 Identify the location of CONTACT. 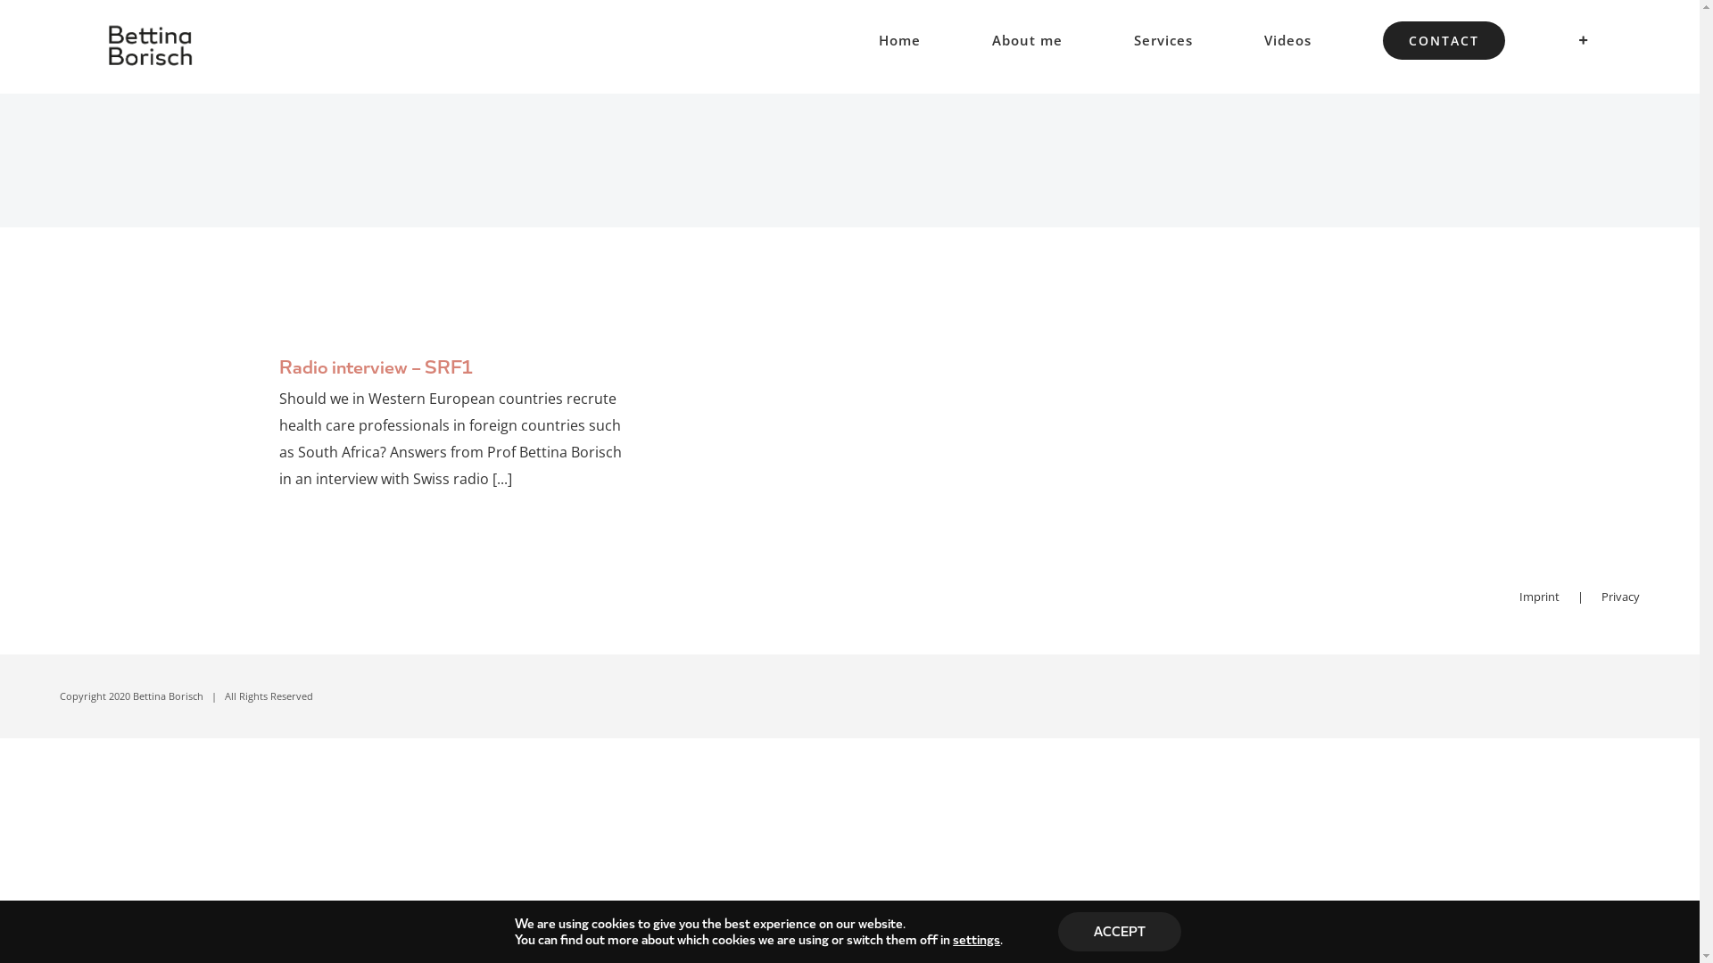
(1444, 40).